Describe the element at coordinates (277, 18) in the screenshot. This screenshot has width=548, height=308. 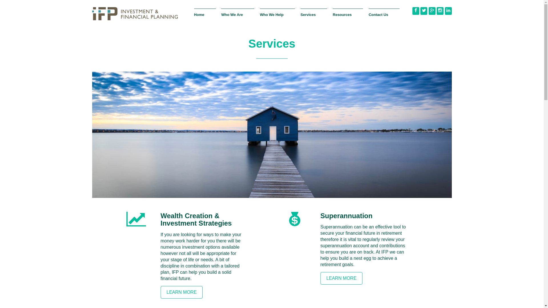
I see `Who We Help` at that location.